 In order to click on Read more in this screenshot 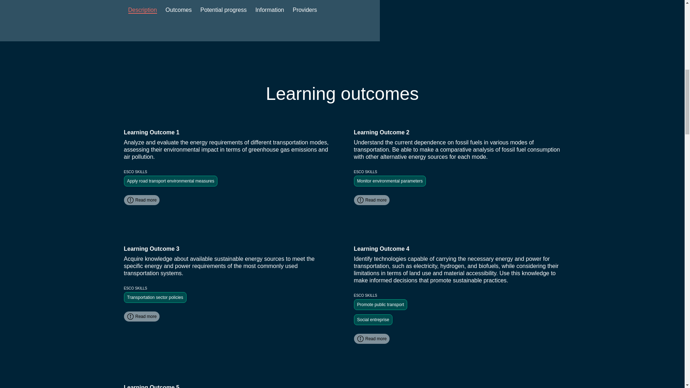, I will do `click(141, 200)`.